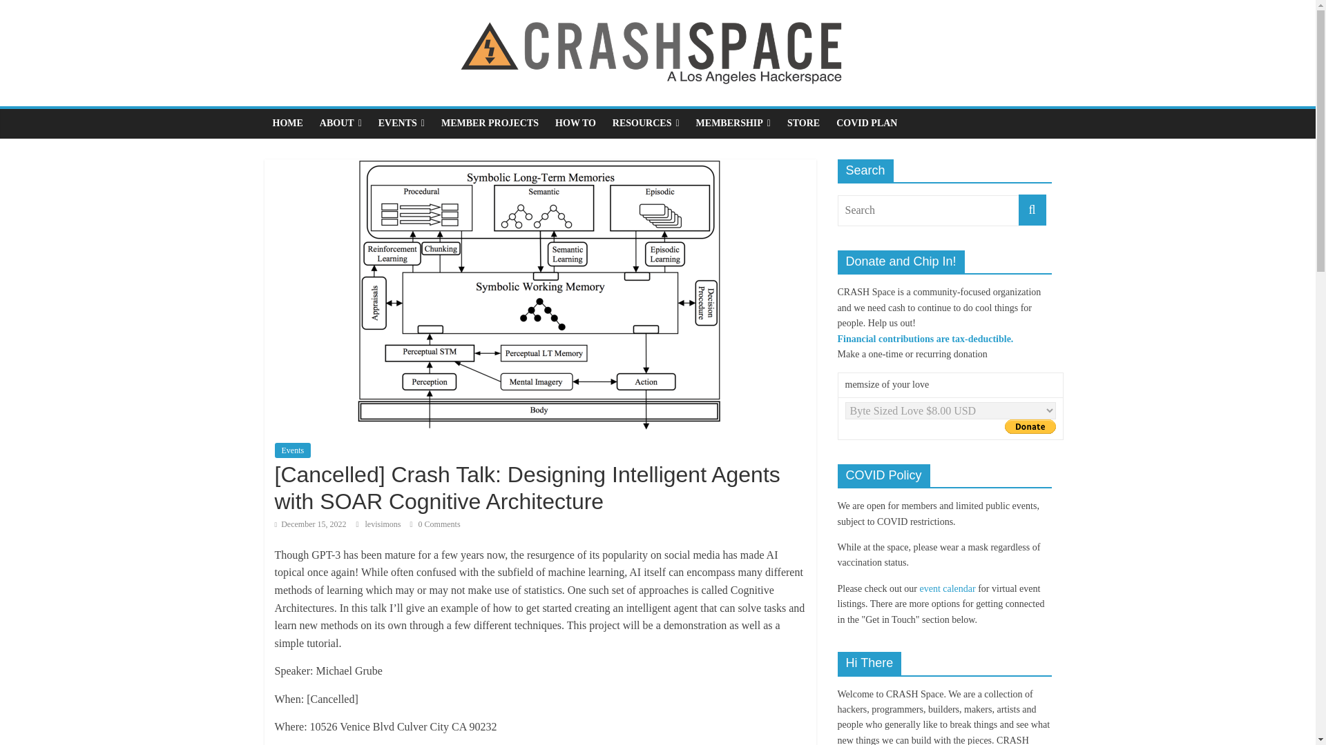 This screenshot has height=745, width=1326. What do you see at coordinates (803, 123) in the screenshot?
I see `STORE` at bounding box center [803, 123].